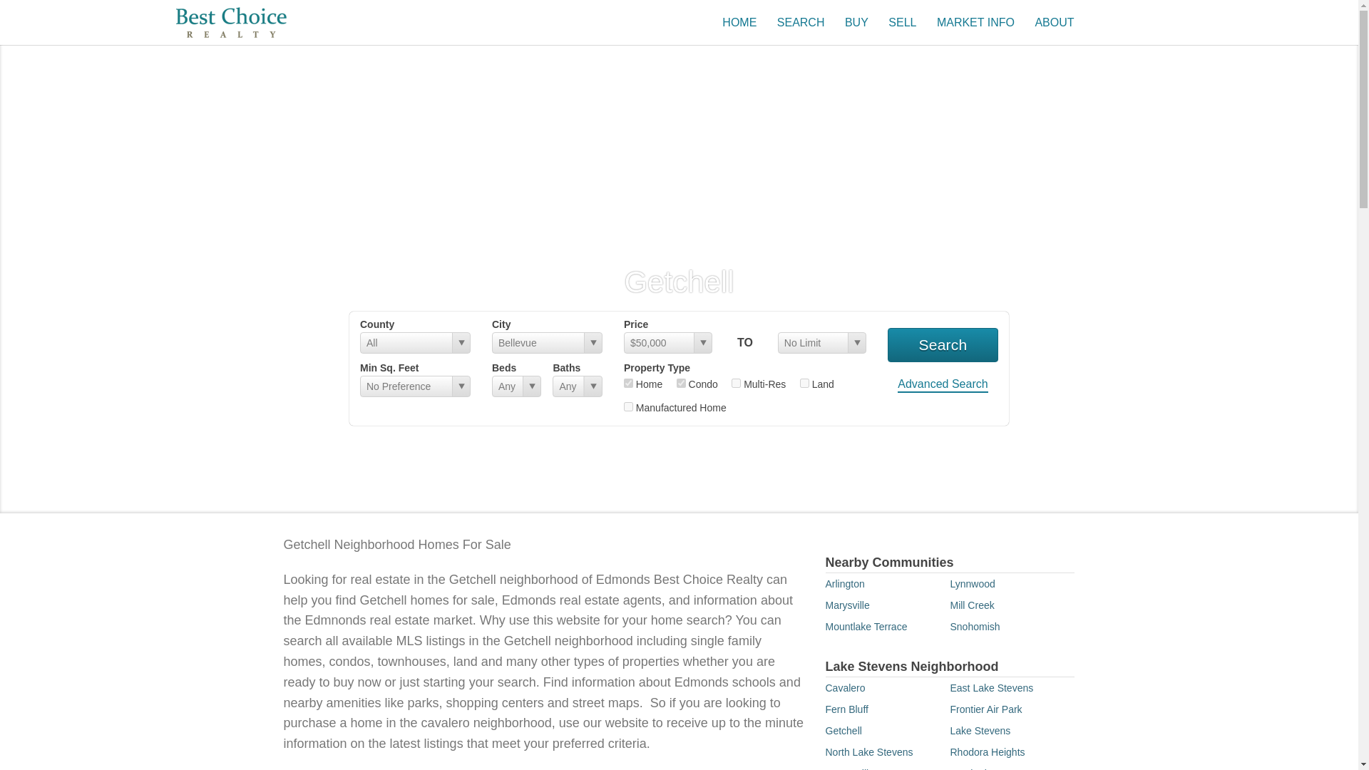  What do you see at coordinates (845, 687) in the screenshot?
I see `Cavalero` at bounding box center [845, 687].